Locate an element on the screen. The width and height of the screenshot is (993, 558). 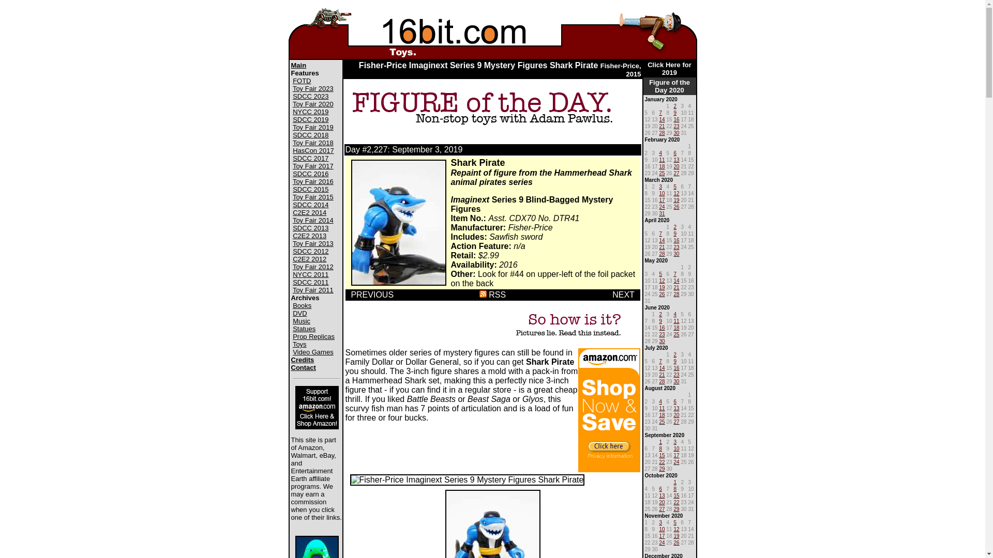
30 is located at coordinates (662, 340).